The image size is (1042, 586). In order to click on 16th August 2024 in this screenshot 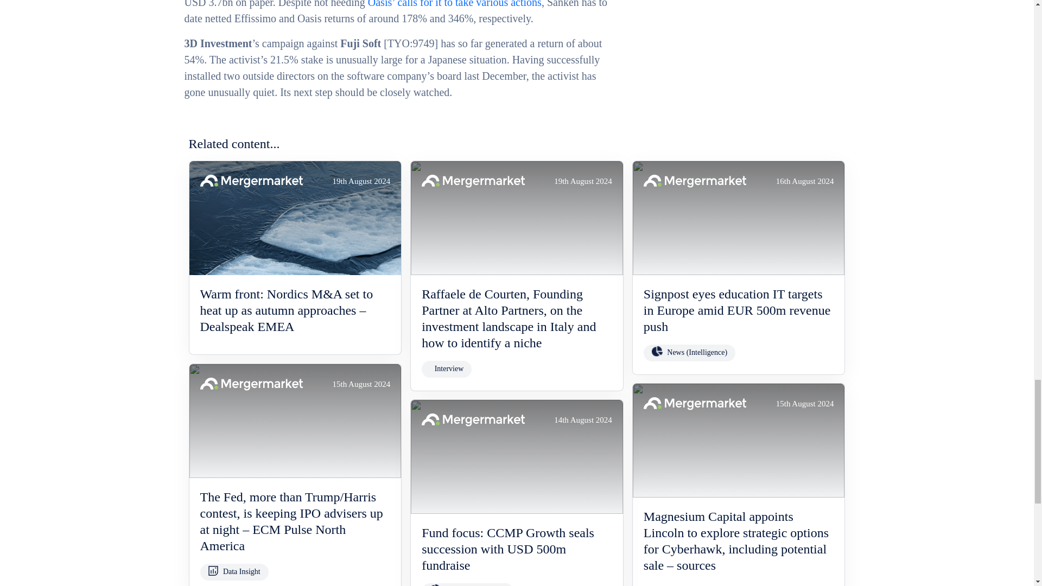, I will do `click(739, 218)`.